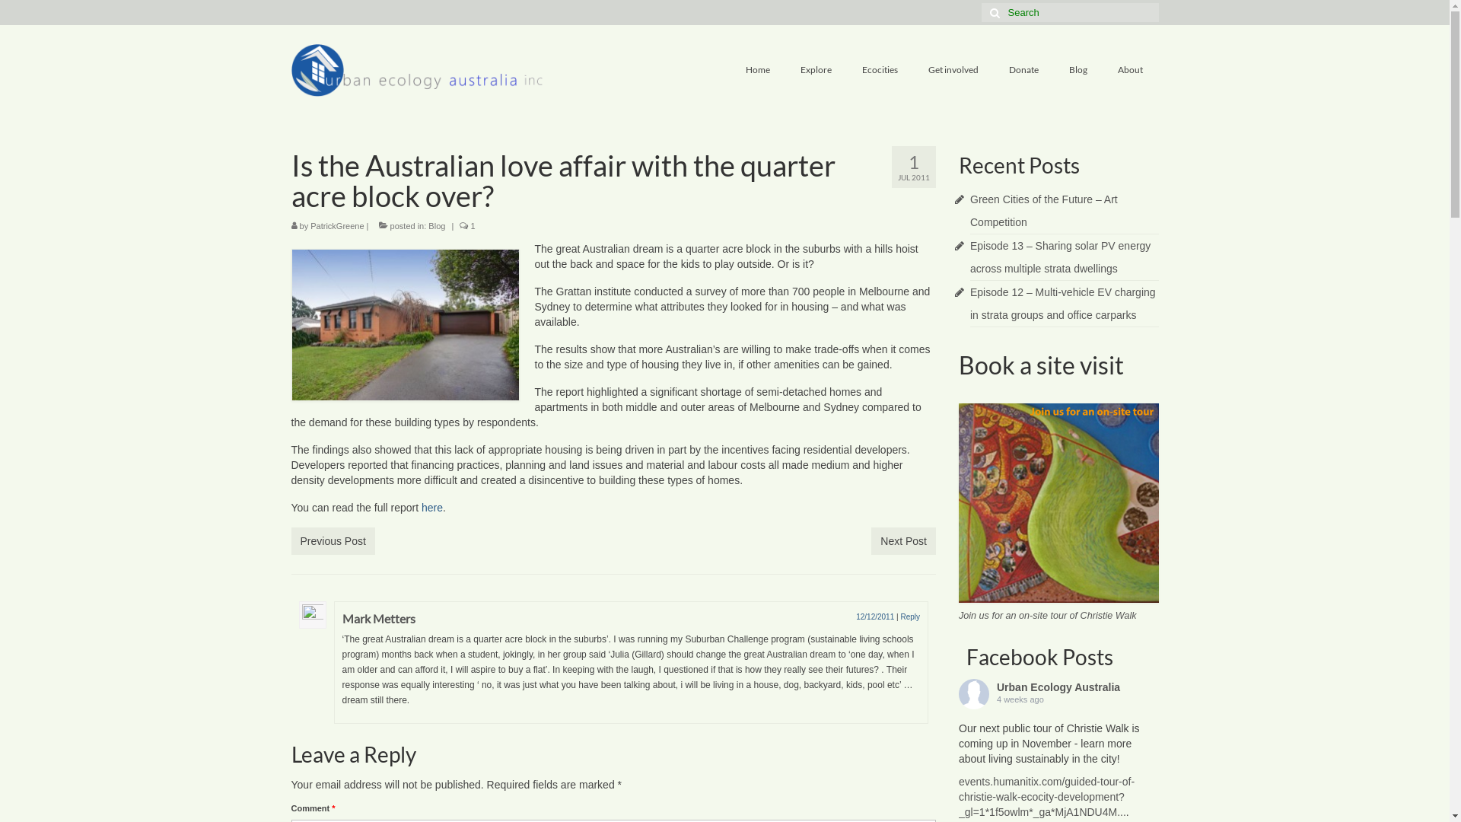 The width and height of the screenshot is (1461, 822). I want to click on Home, so click(758, 70).